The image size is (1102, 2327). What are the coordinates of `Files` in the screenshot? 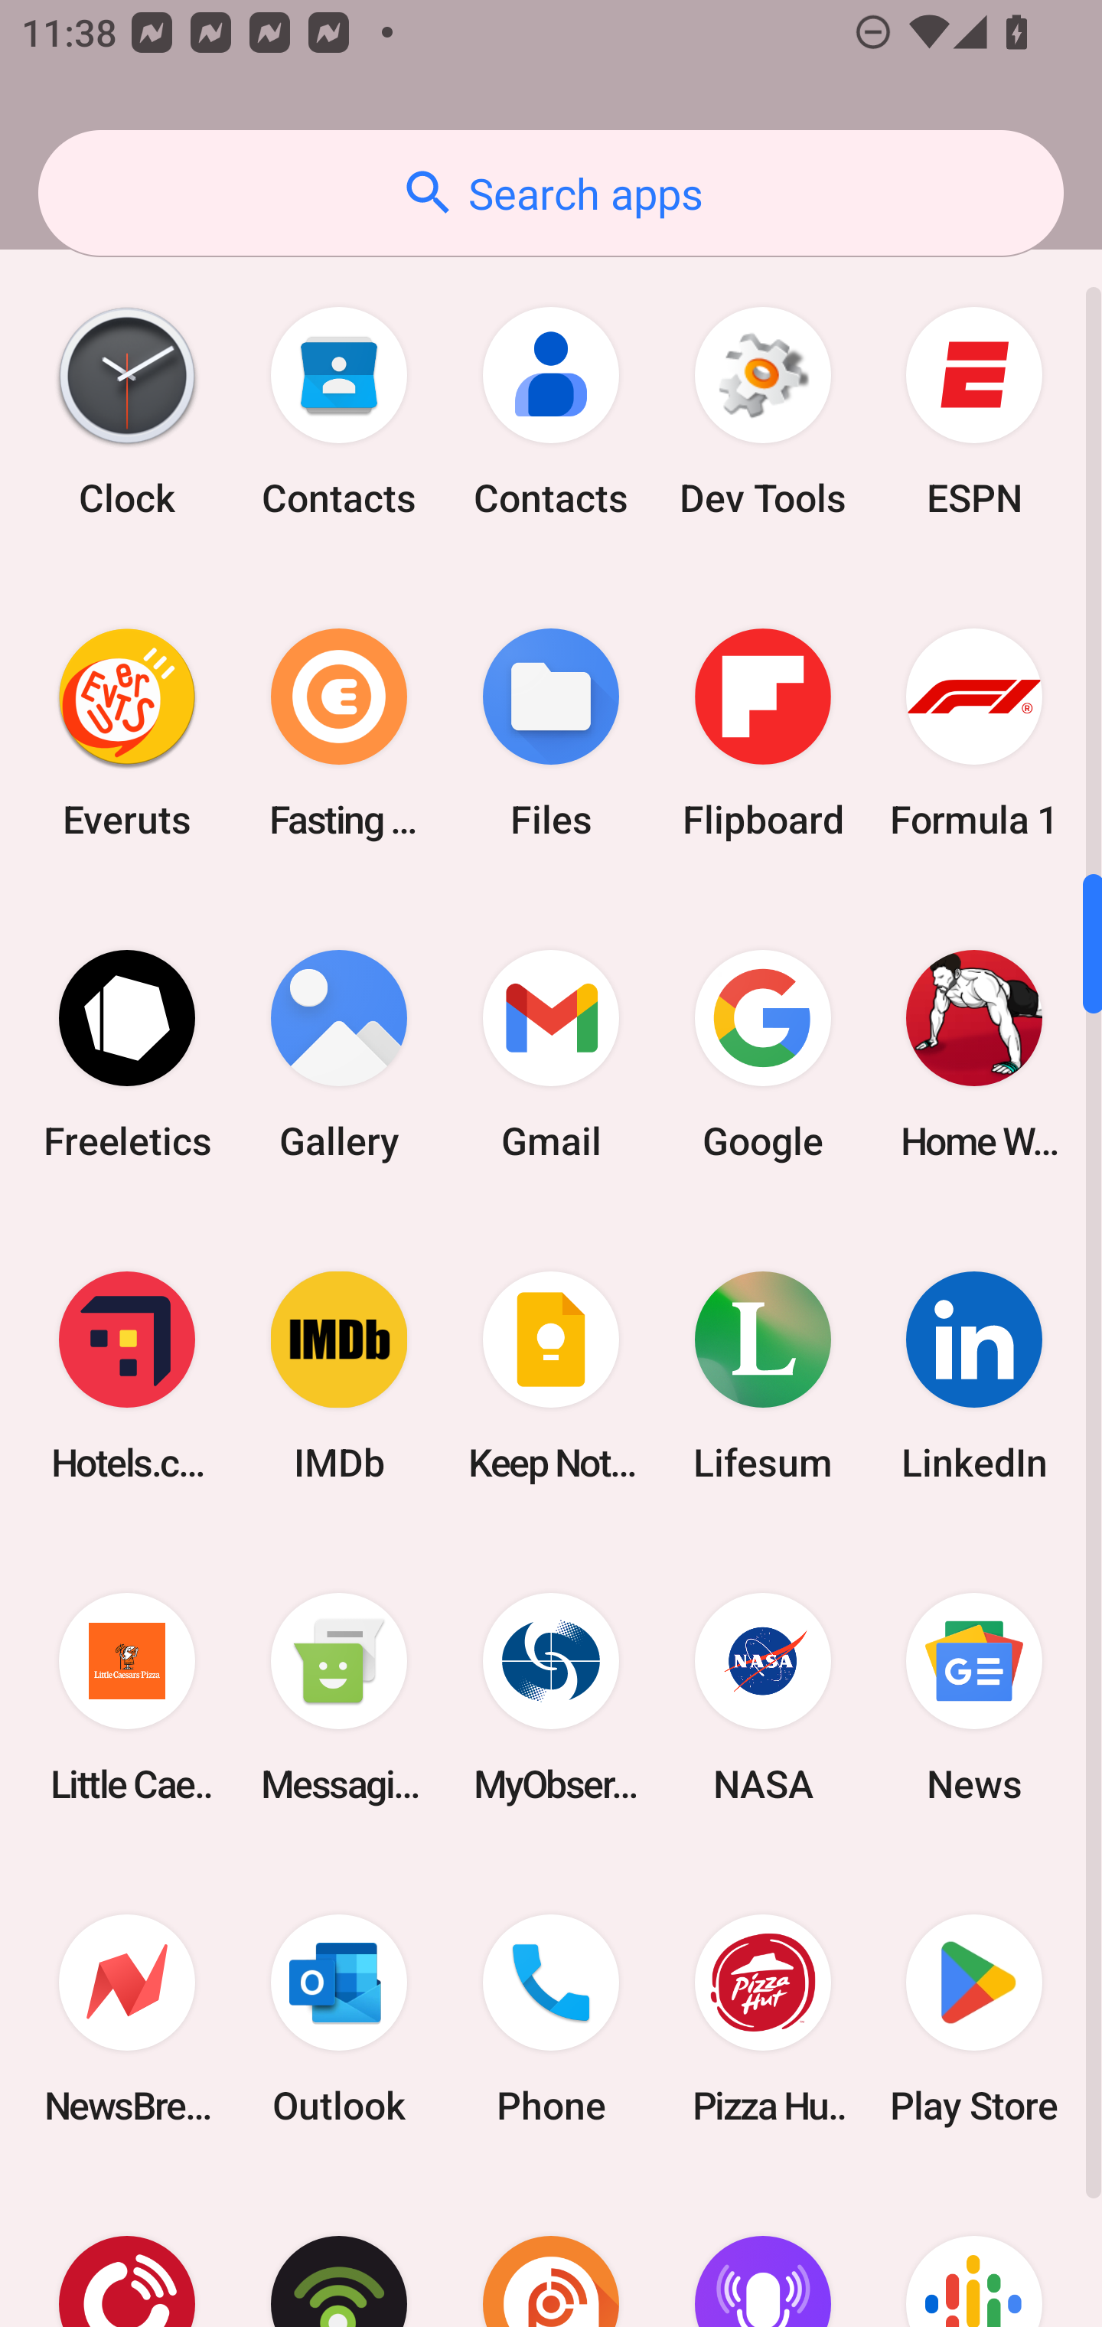 It's located at (551, 733).